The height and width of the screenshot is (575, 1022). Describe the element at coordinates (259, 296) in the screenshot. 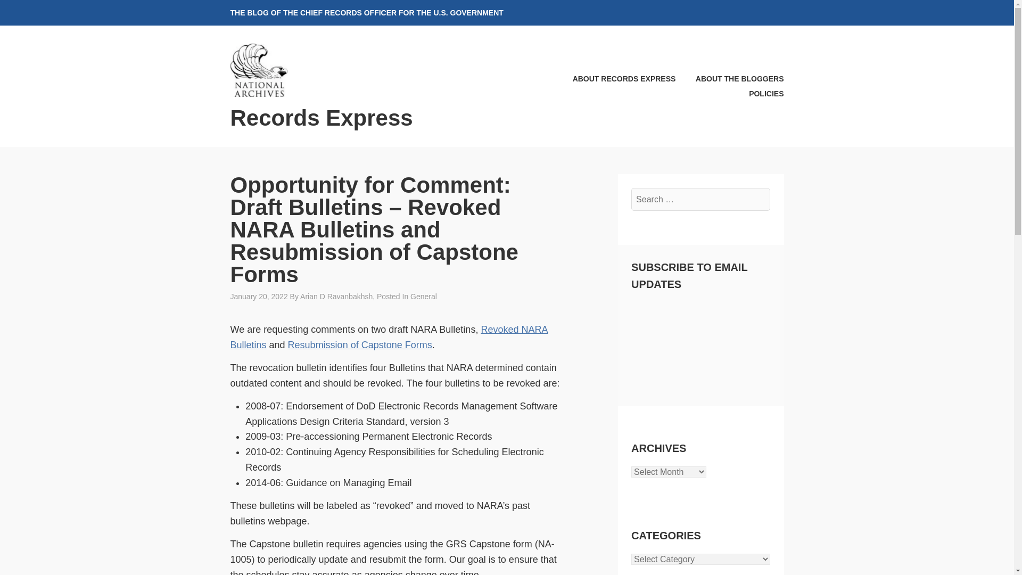

I see `January 20, 2022` at that location.